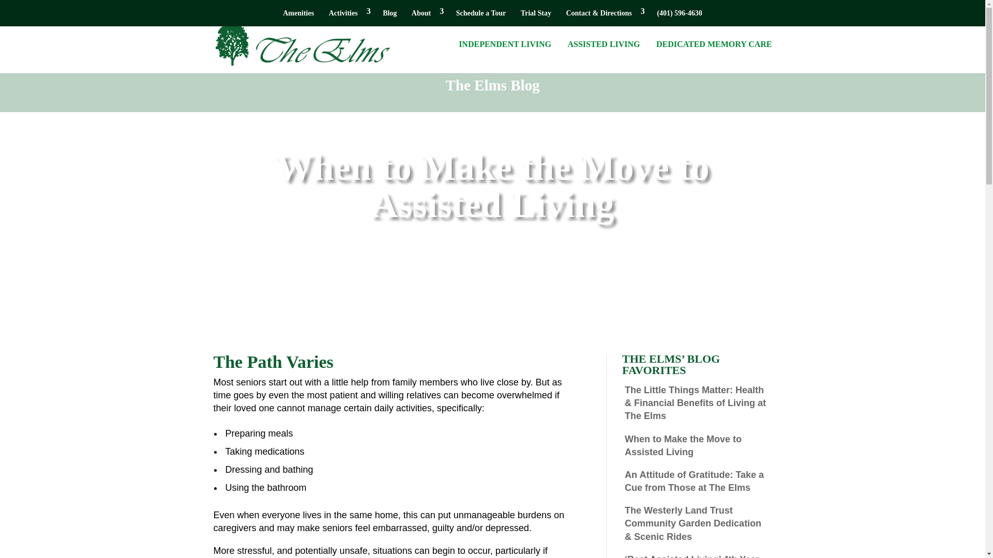  I want to click on An Attitude of Gratitude: Take a Cue from Those at The Elms, so click(694, 481).